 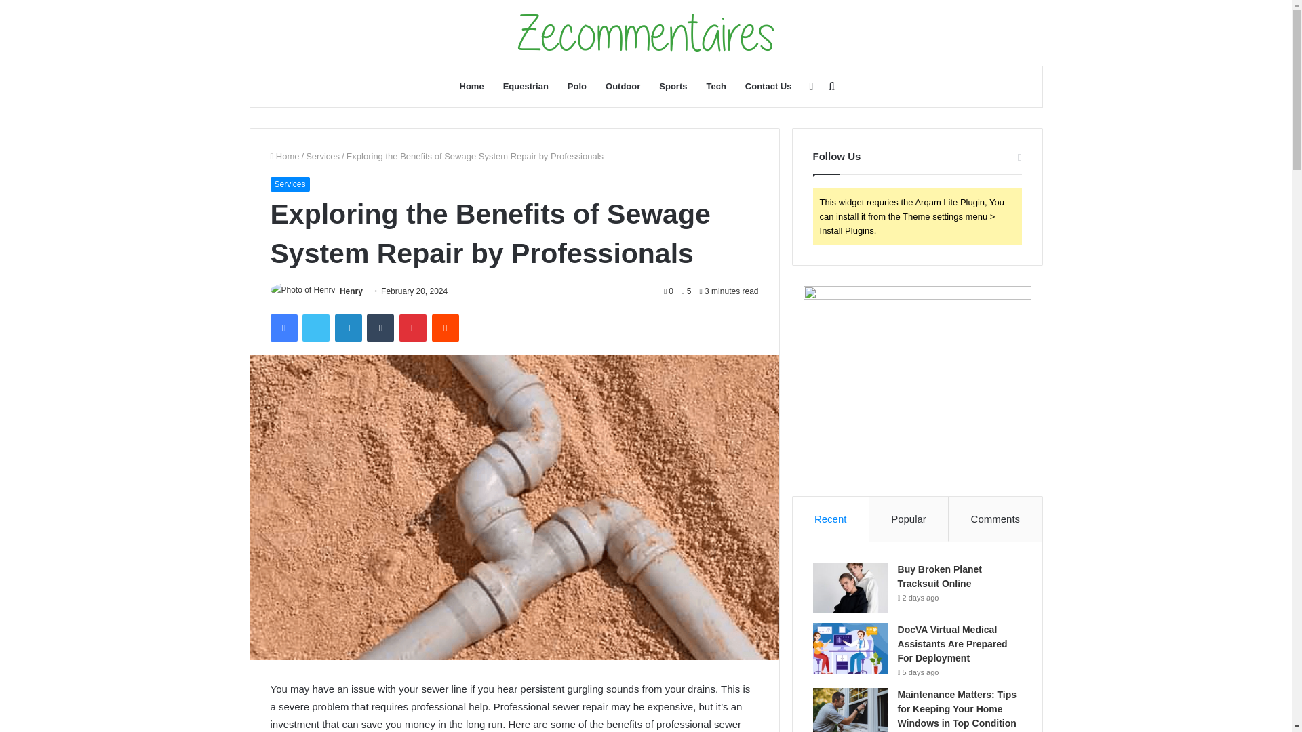 I want to click on Pinterest, so click(x=413, y=328).